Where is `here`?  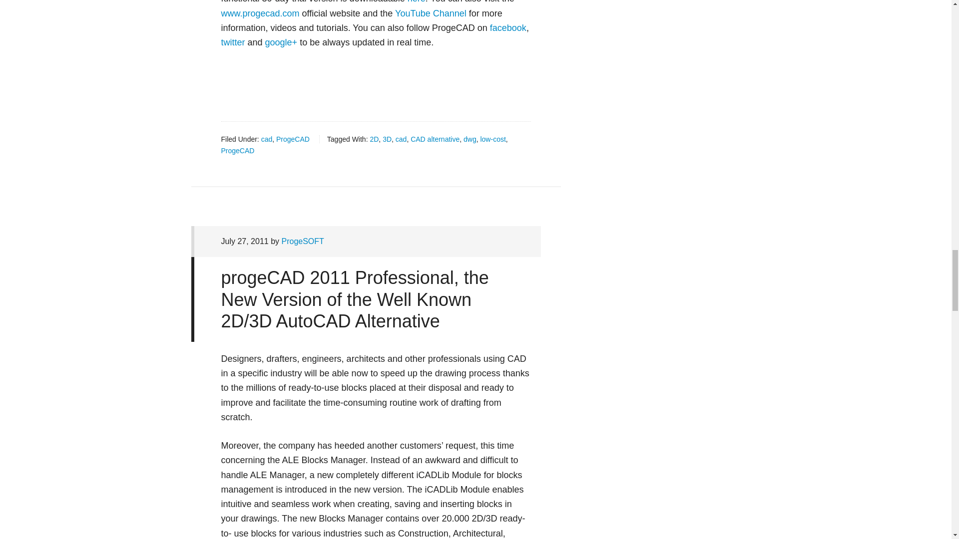
here is located at coordinates (417, 1).